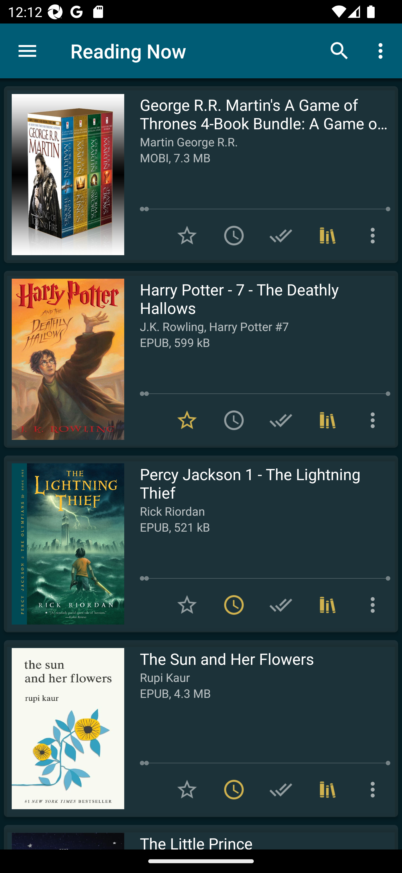  Describe the element at coordinates (375, 790) in the screenshot. I see `More options` at that location.